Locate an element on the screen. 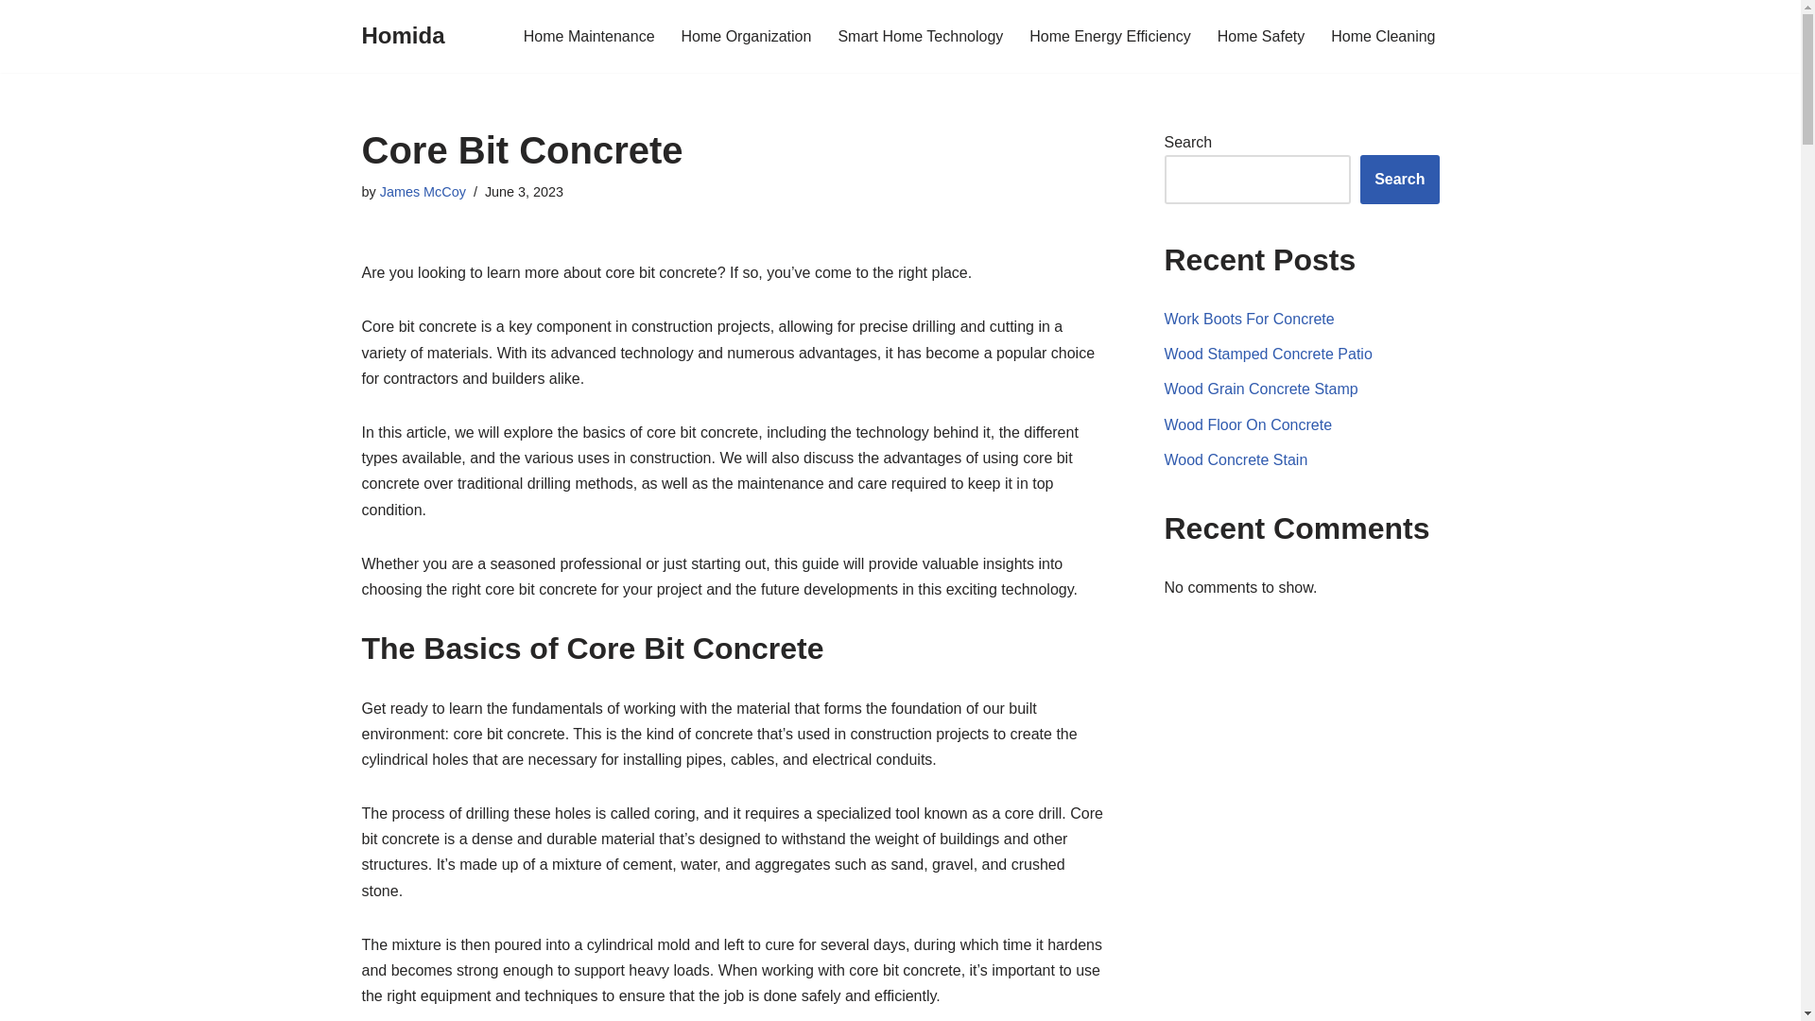 Image resolution: width=1815 pixels, height=1021 pixels. Posts by James McCoy is located at coordinates (423, 191).